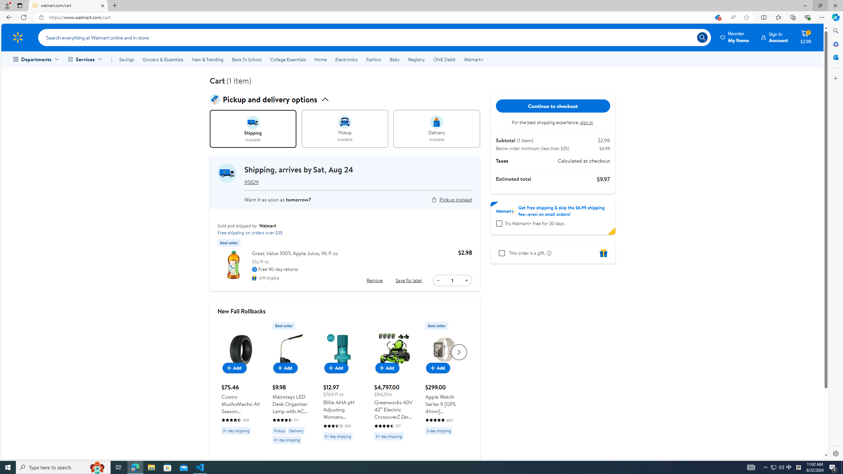 The image size is (843, 474). Describe the element at coordinates (473, 59) in the screenshot. I see `Walmart+` at that location.